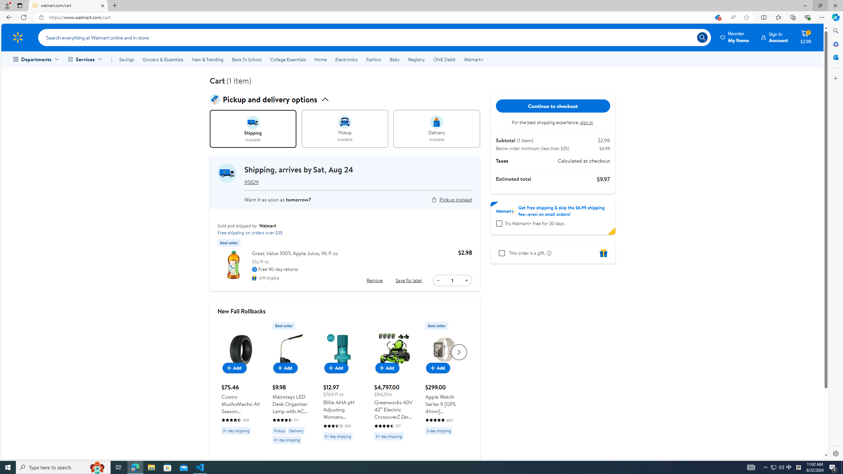 The image size is (843, 474). Describe the element at coordinates (473, 59) in the screenshot. I see `Walmart+` at that location.